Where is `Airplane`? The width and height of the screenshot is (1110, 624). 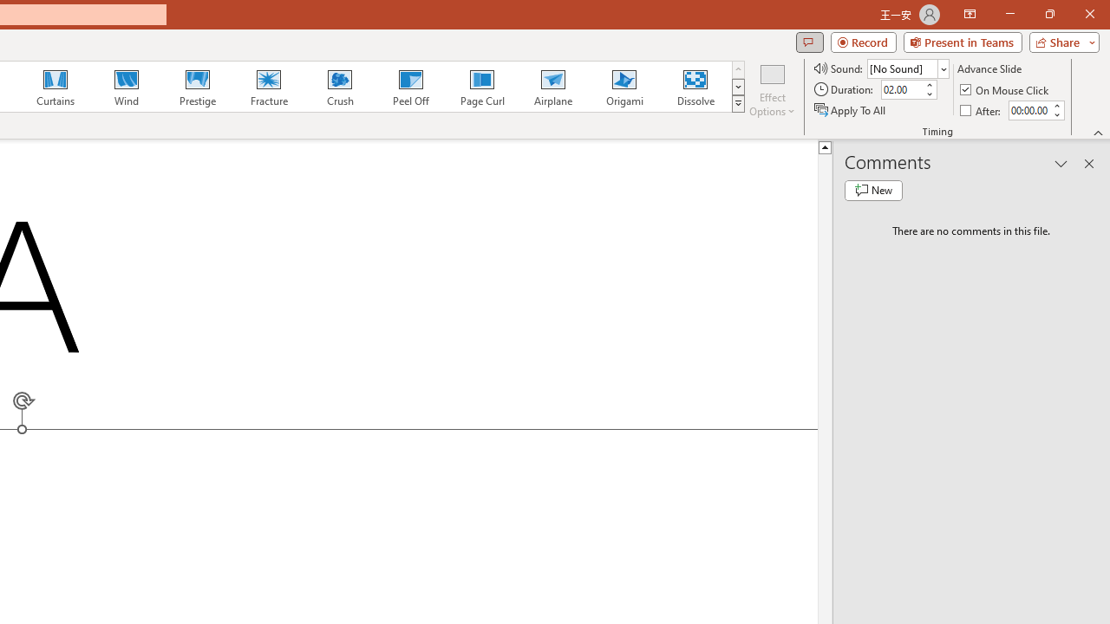
Airplane is located at coordinates (552, 87).